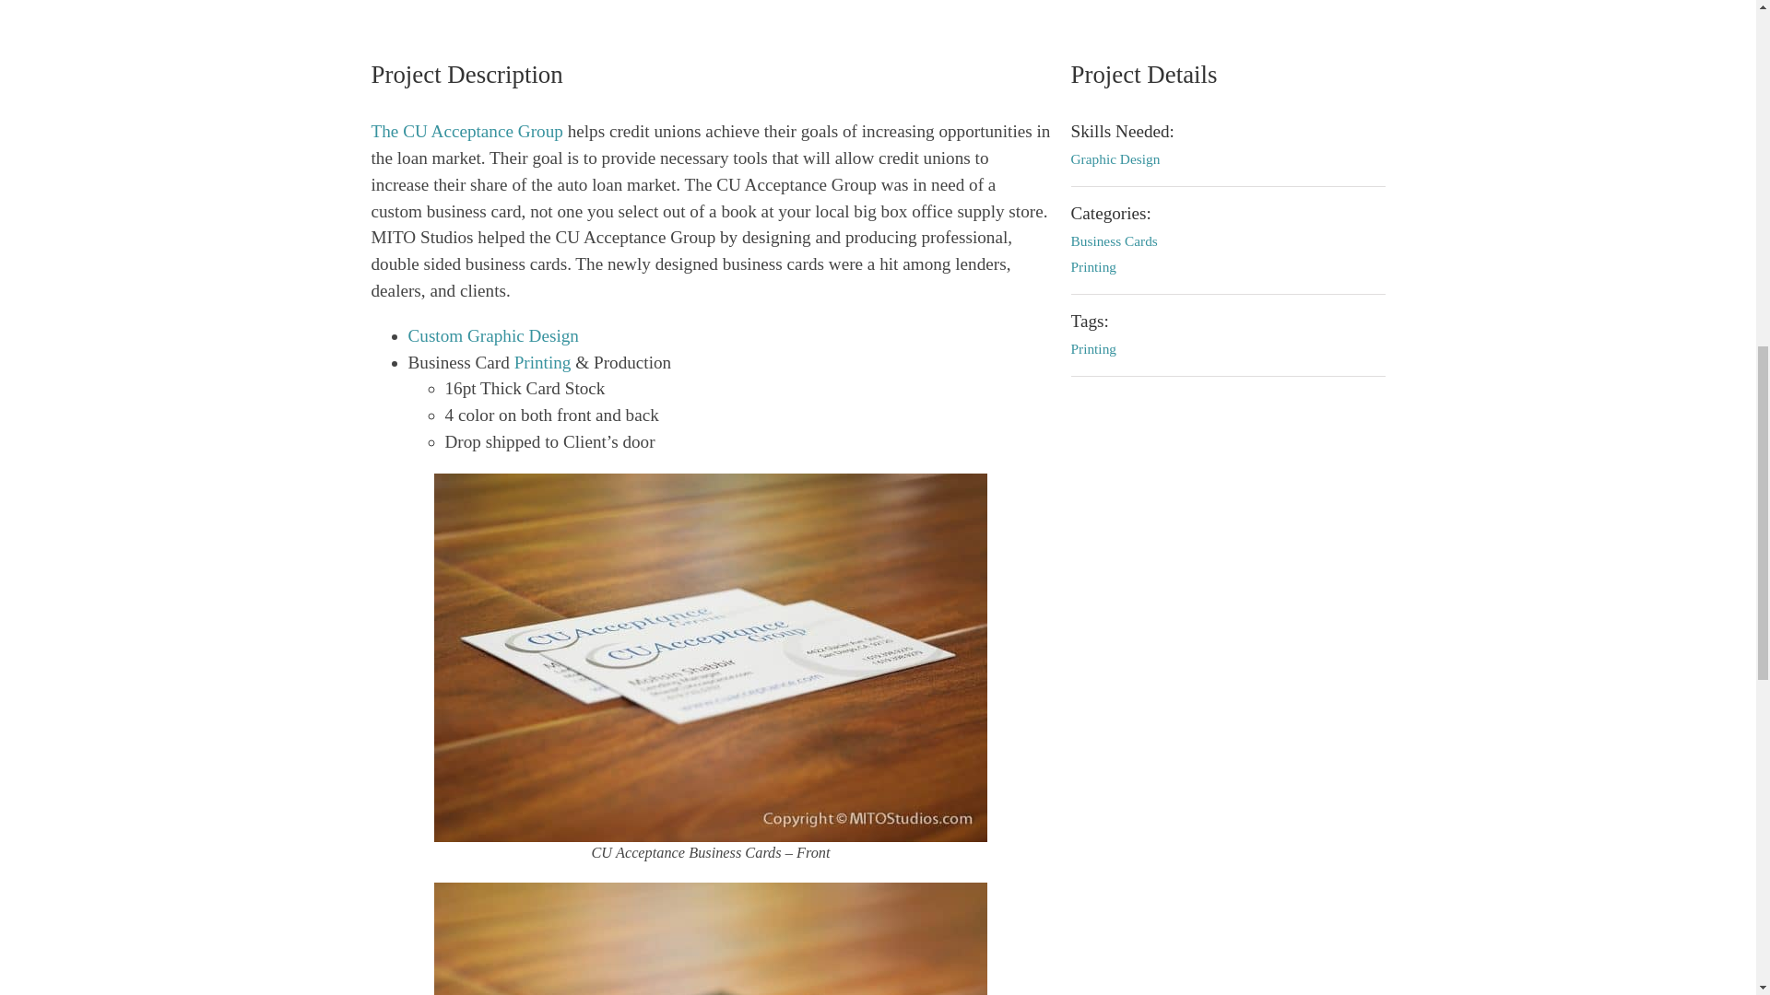  I want to click on Printing, so click(543, 362).